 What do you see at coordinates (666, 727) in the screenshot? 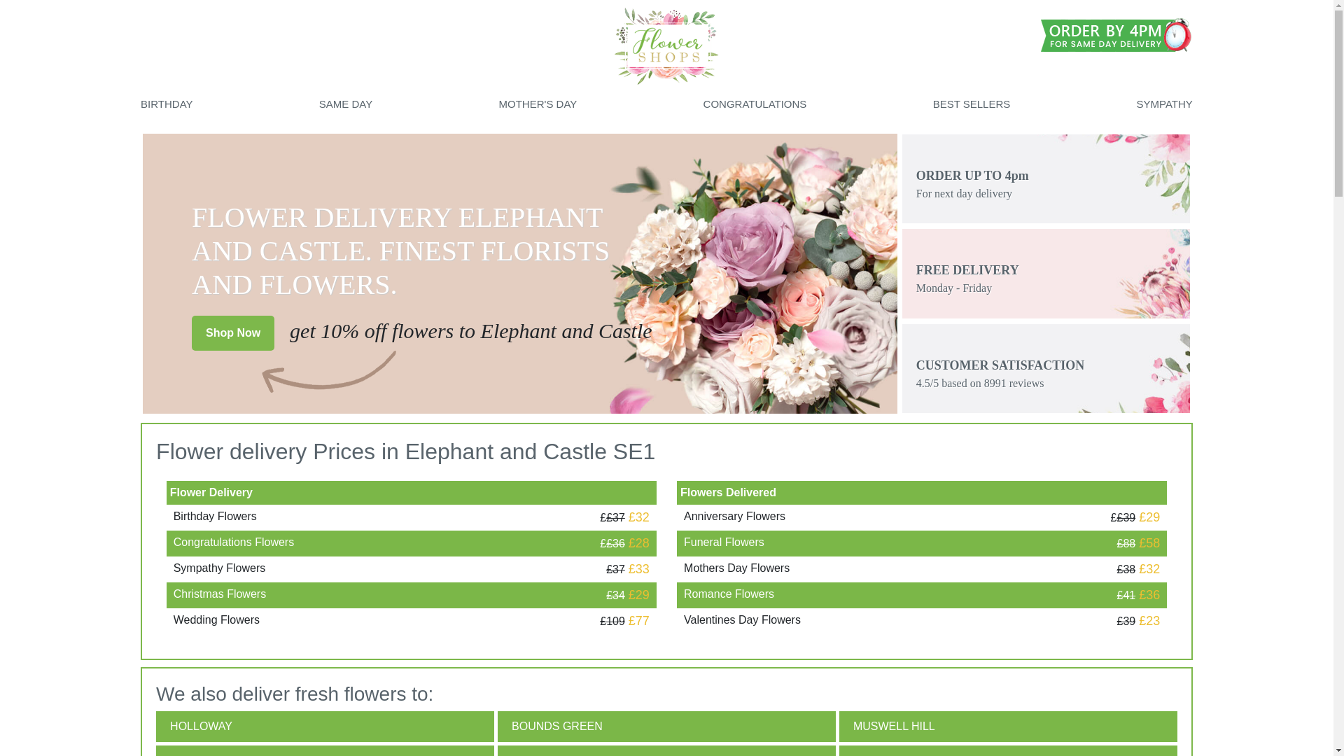
I see `BOUNDS GREEN` at bounding box center [666, 727].